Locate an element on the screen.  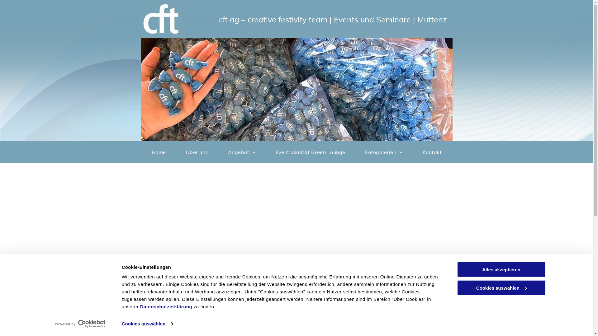
Fotogalerien is located at coordinates (384, 152).